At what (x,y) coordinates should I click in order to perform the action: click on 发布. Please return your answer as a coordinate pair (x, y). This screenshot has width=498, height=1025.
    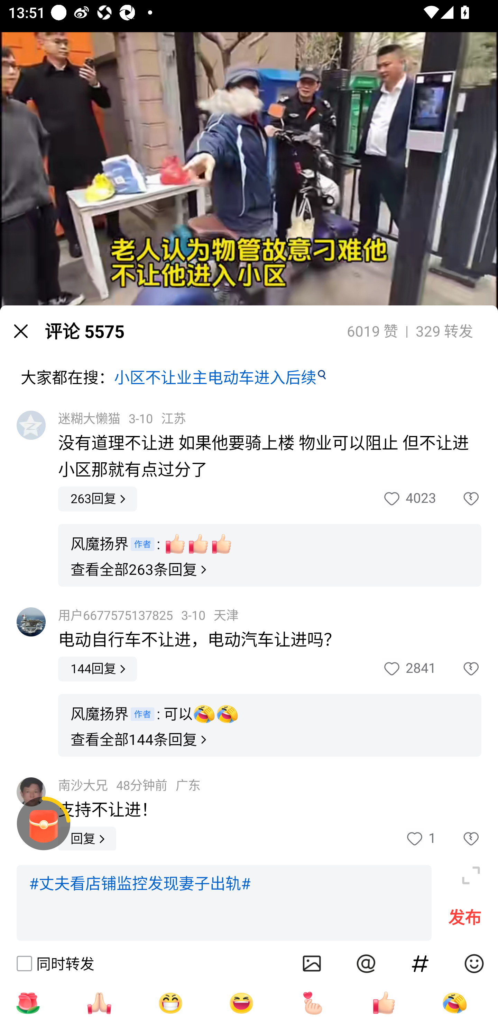
    Looking at the image, I should click on (465, 920).